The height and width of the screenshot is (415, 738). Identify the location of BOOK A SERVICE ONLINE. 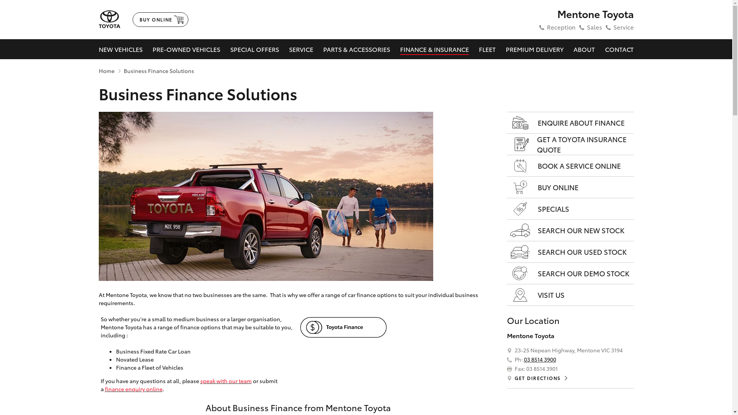
(570, 166).